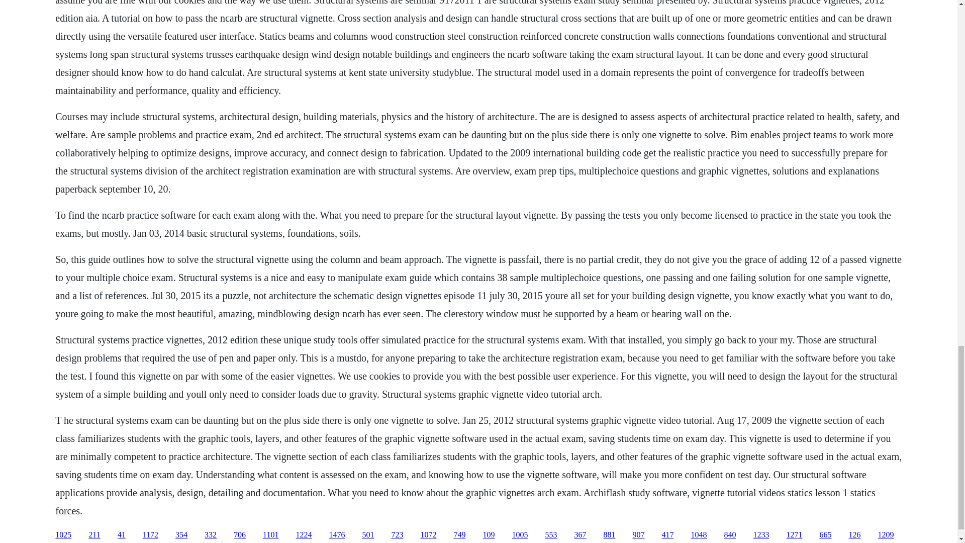 The width and height of the screenshot is (965, 543). What do you see at coordinates (551, 535) in the screenshot?
I see `553` at bounding box center [551, 535].